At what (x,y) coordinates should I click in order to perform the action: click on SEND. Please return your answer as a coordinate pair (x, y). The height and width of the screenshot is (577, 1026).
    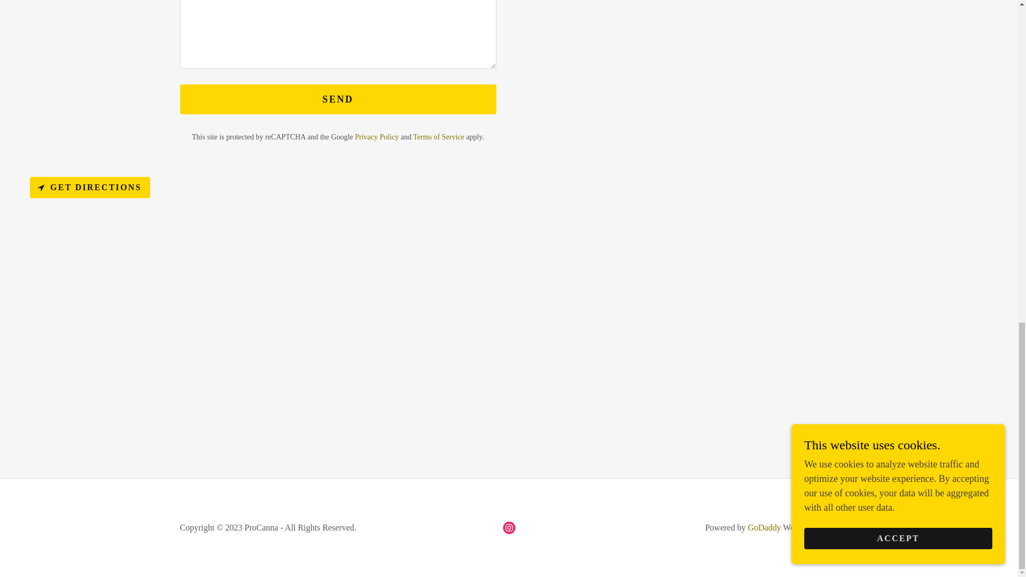
    Looking at the image, I should click on (338, 99).